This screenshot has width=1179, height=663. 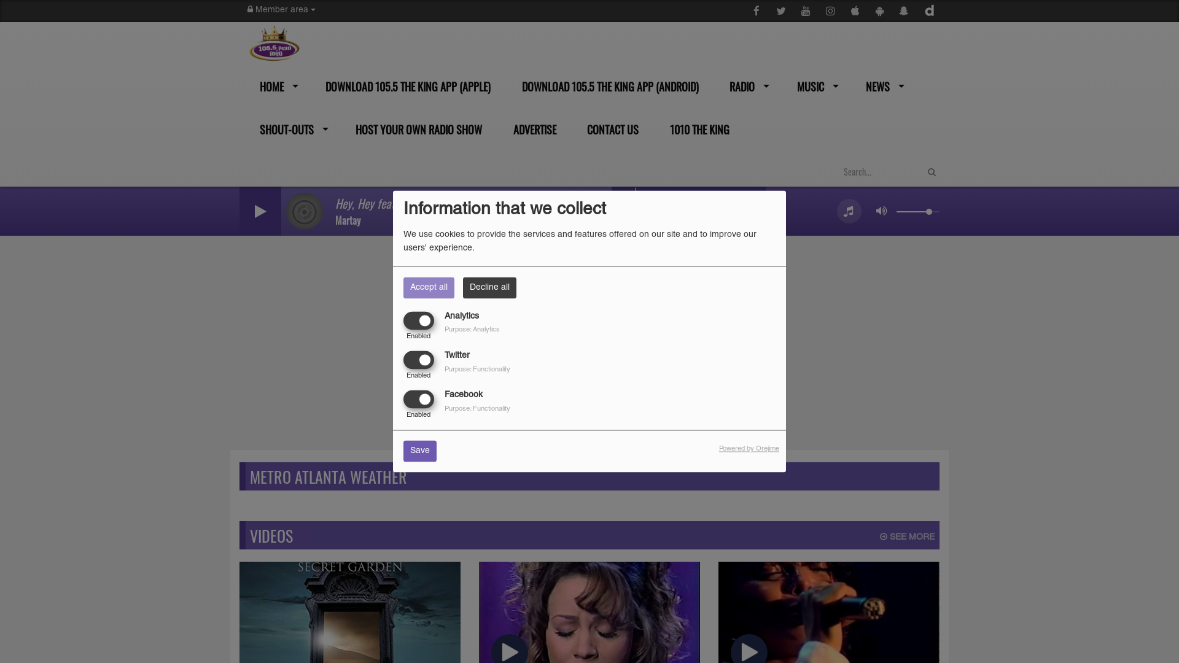 What do you see at coordinates (609, 87) in the screenshot?
I see `DOWNLOAD 105.5 THE KING APP (ANDROID)` at bounding box center [609, 87].